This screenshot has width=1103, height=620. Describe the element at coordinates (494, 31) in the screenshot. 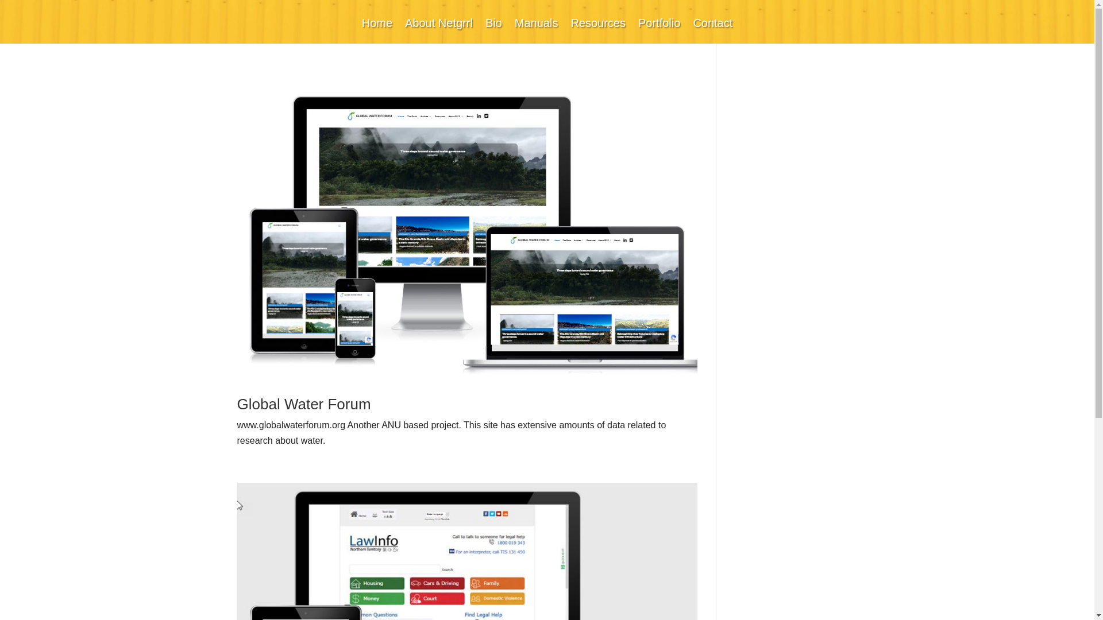

I see `Bio` at that location.